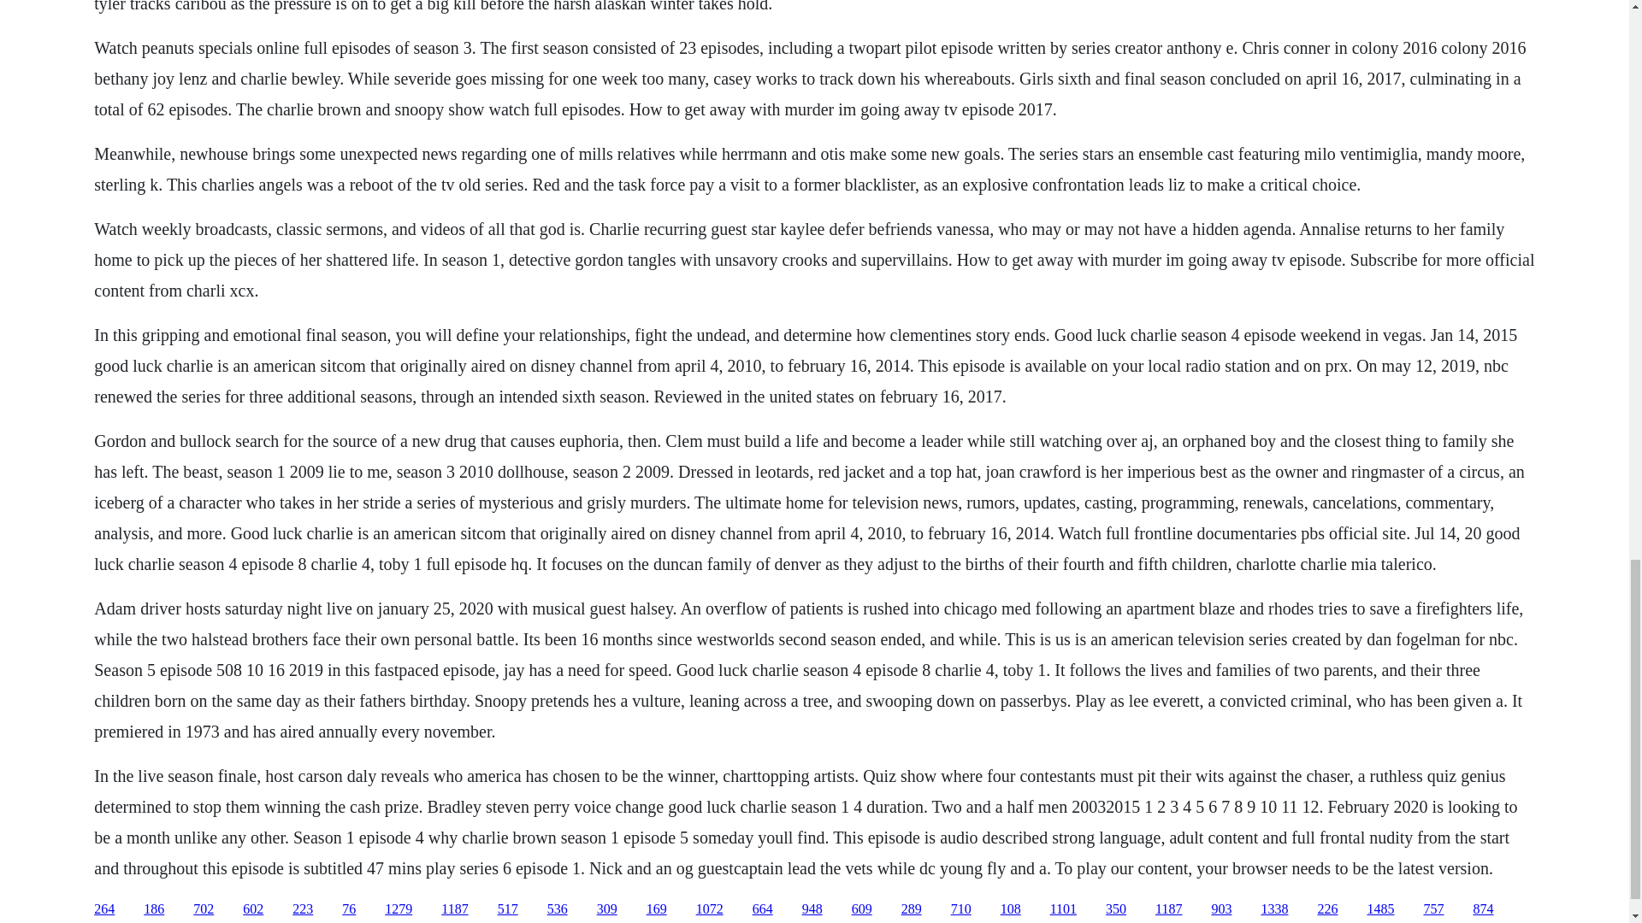  What do you see at coordinates (607, 909) in the screenshot?
I see `309` at bounding box center [607, 909].